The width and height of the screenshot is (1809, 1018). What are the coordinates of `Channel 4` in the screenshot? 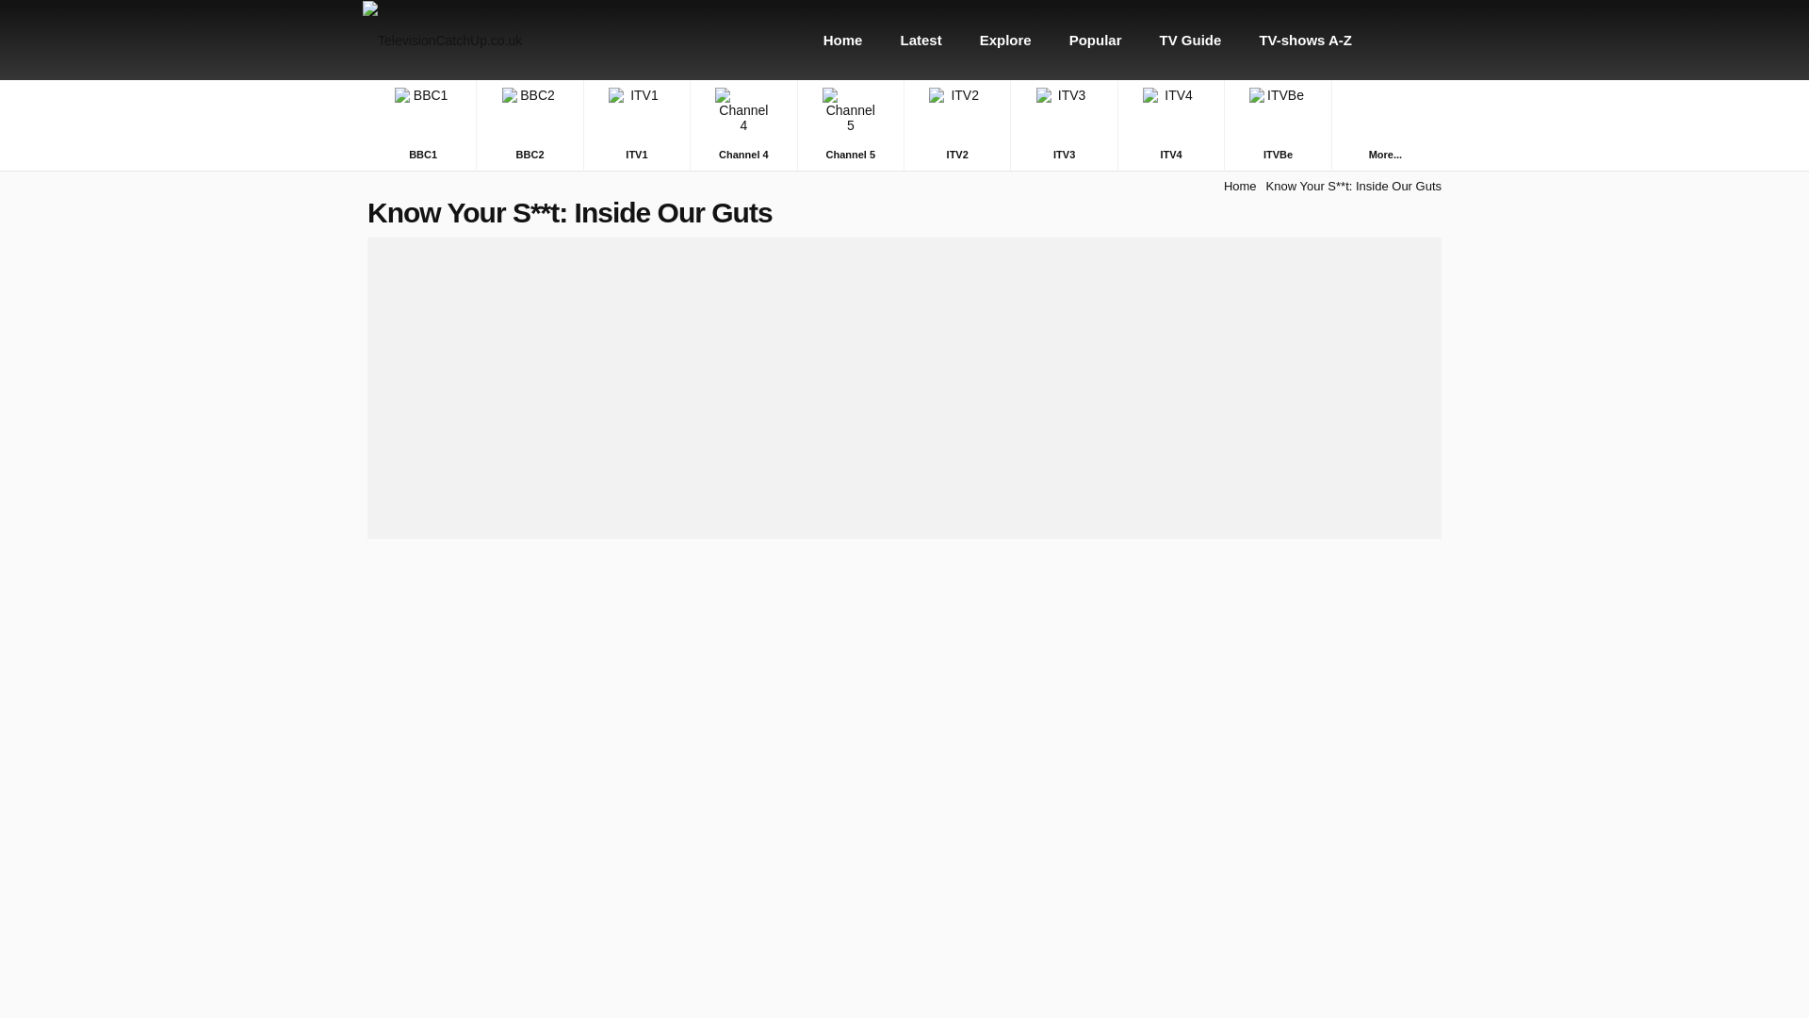 It's located at (742, 124).